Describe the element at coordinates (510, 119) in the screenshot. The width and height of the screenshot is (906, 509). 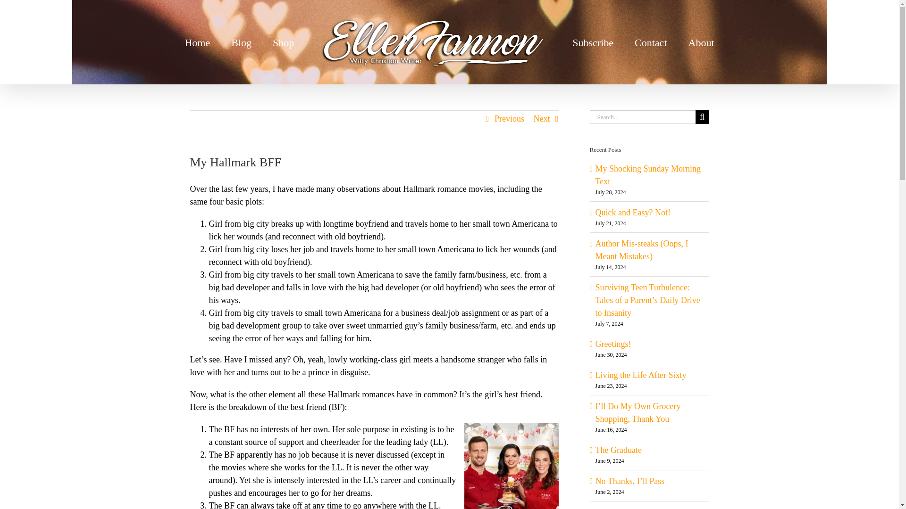
I see `Previous` at that location.